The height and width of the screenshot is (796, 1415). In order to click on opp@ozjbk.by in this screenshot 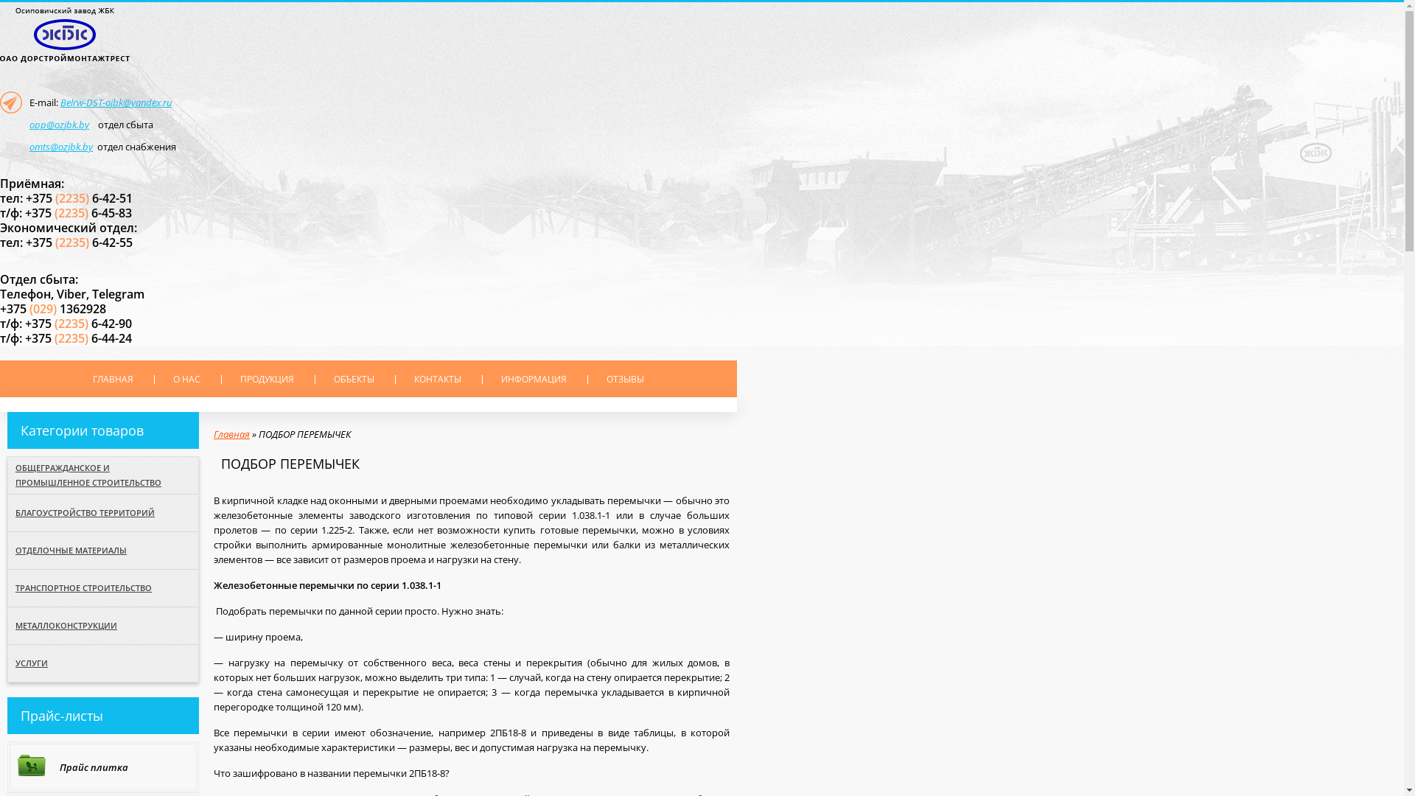, I will do `click(59, 125)`.